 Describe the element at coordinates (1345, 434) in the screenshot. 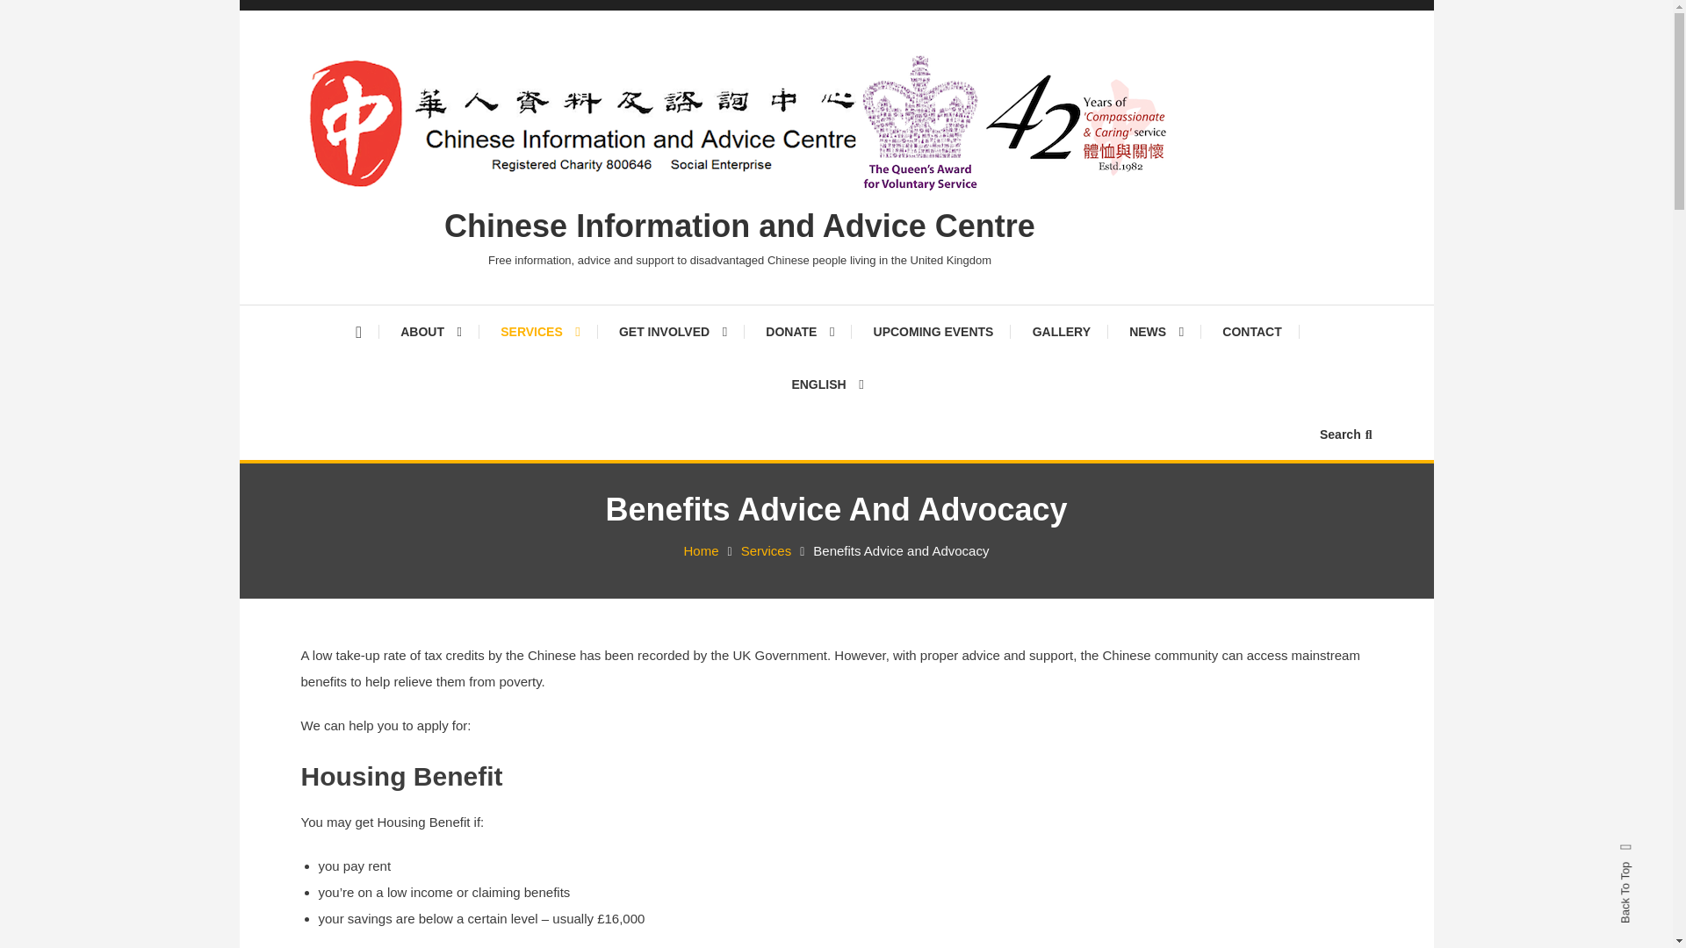

I see `Search` at that location.